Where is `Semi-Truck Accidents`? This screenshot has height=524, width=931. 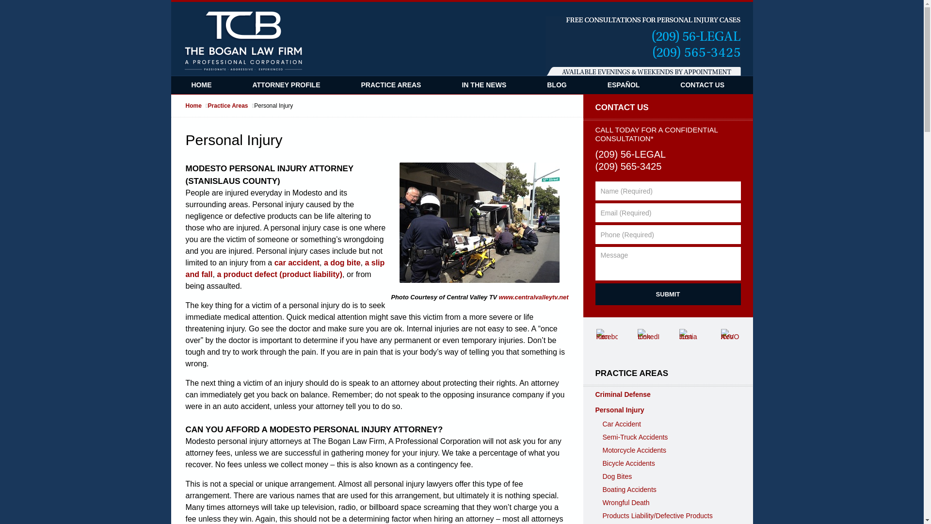 Semi-Truck Accidents is located at coordinates (668, 438).